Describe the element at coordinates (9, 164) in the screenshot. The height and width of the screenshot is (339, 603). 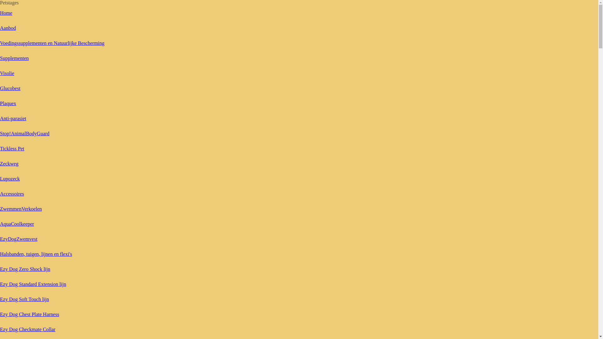
I see `Zeckweg` at that location.